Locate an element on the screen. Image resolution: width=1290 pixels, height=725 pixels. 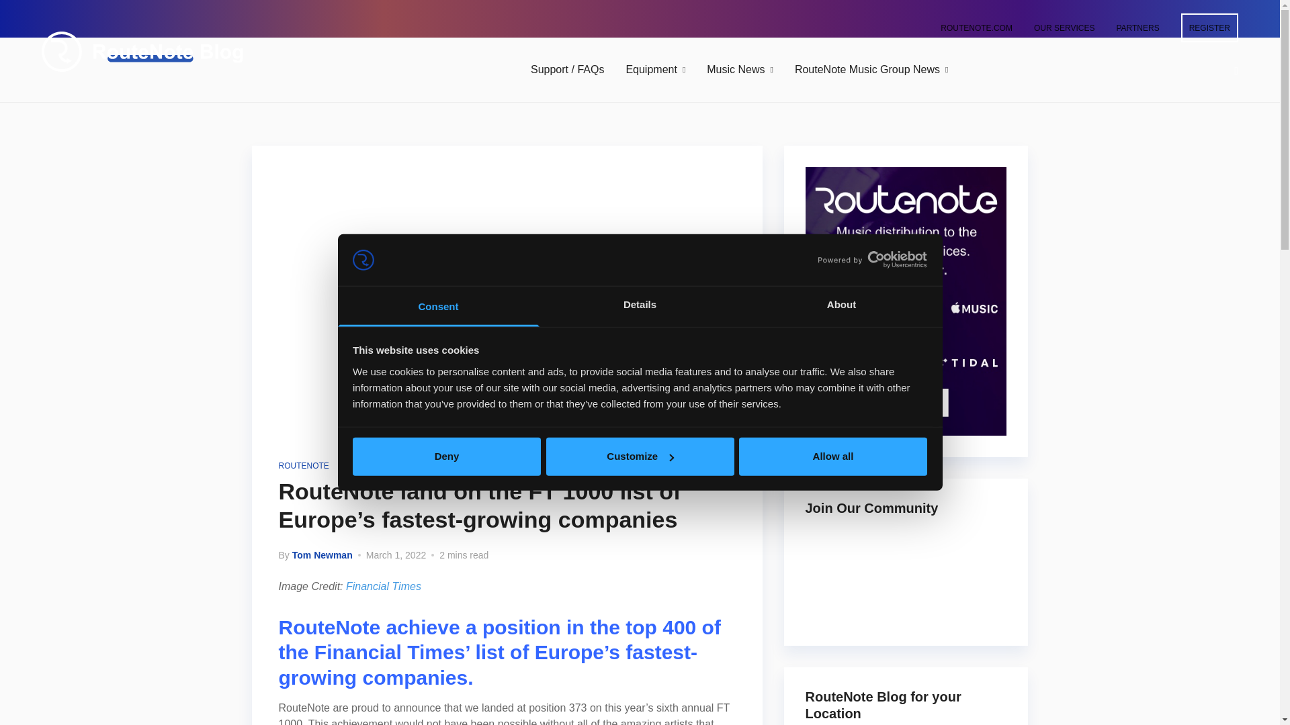
Details is located at coordinates (640, 306).